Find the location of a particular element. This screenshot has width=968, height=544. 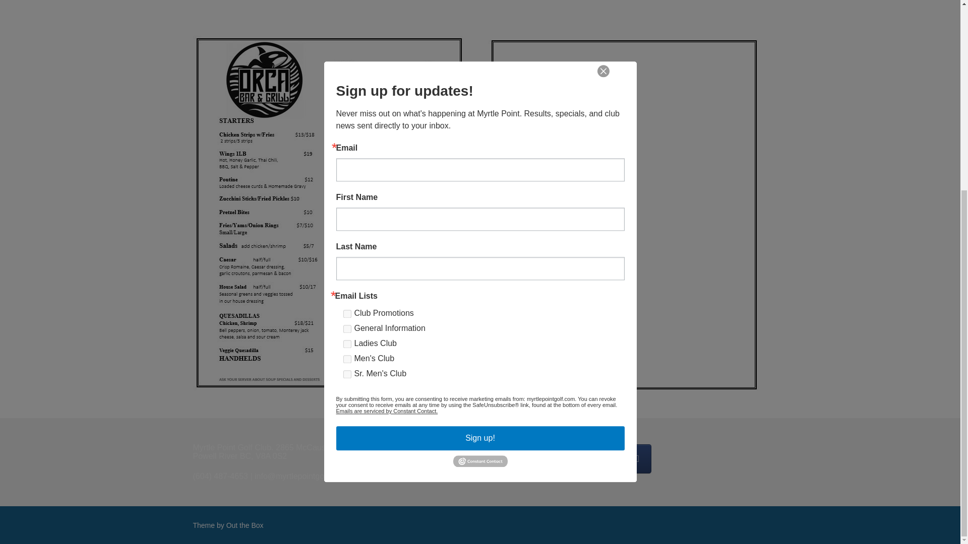

 on Facebook is located at coordinates (637, 458).